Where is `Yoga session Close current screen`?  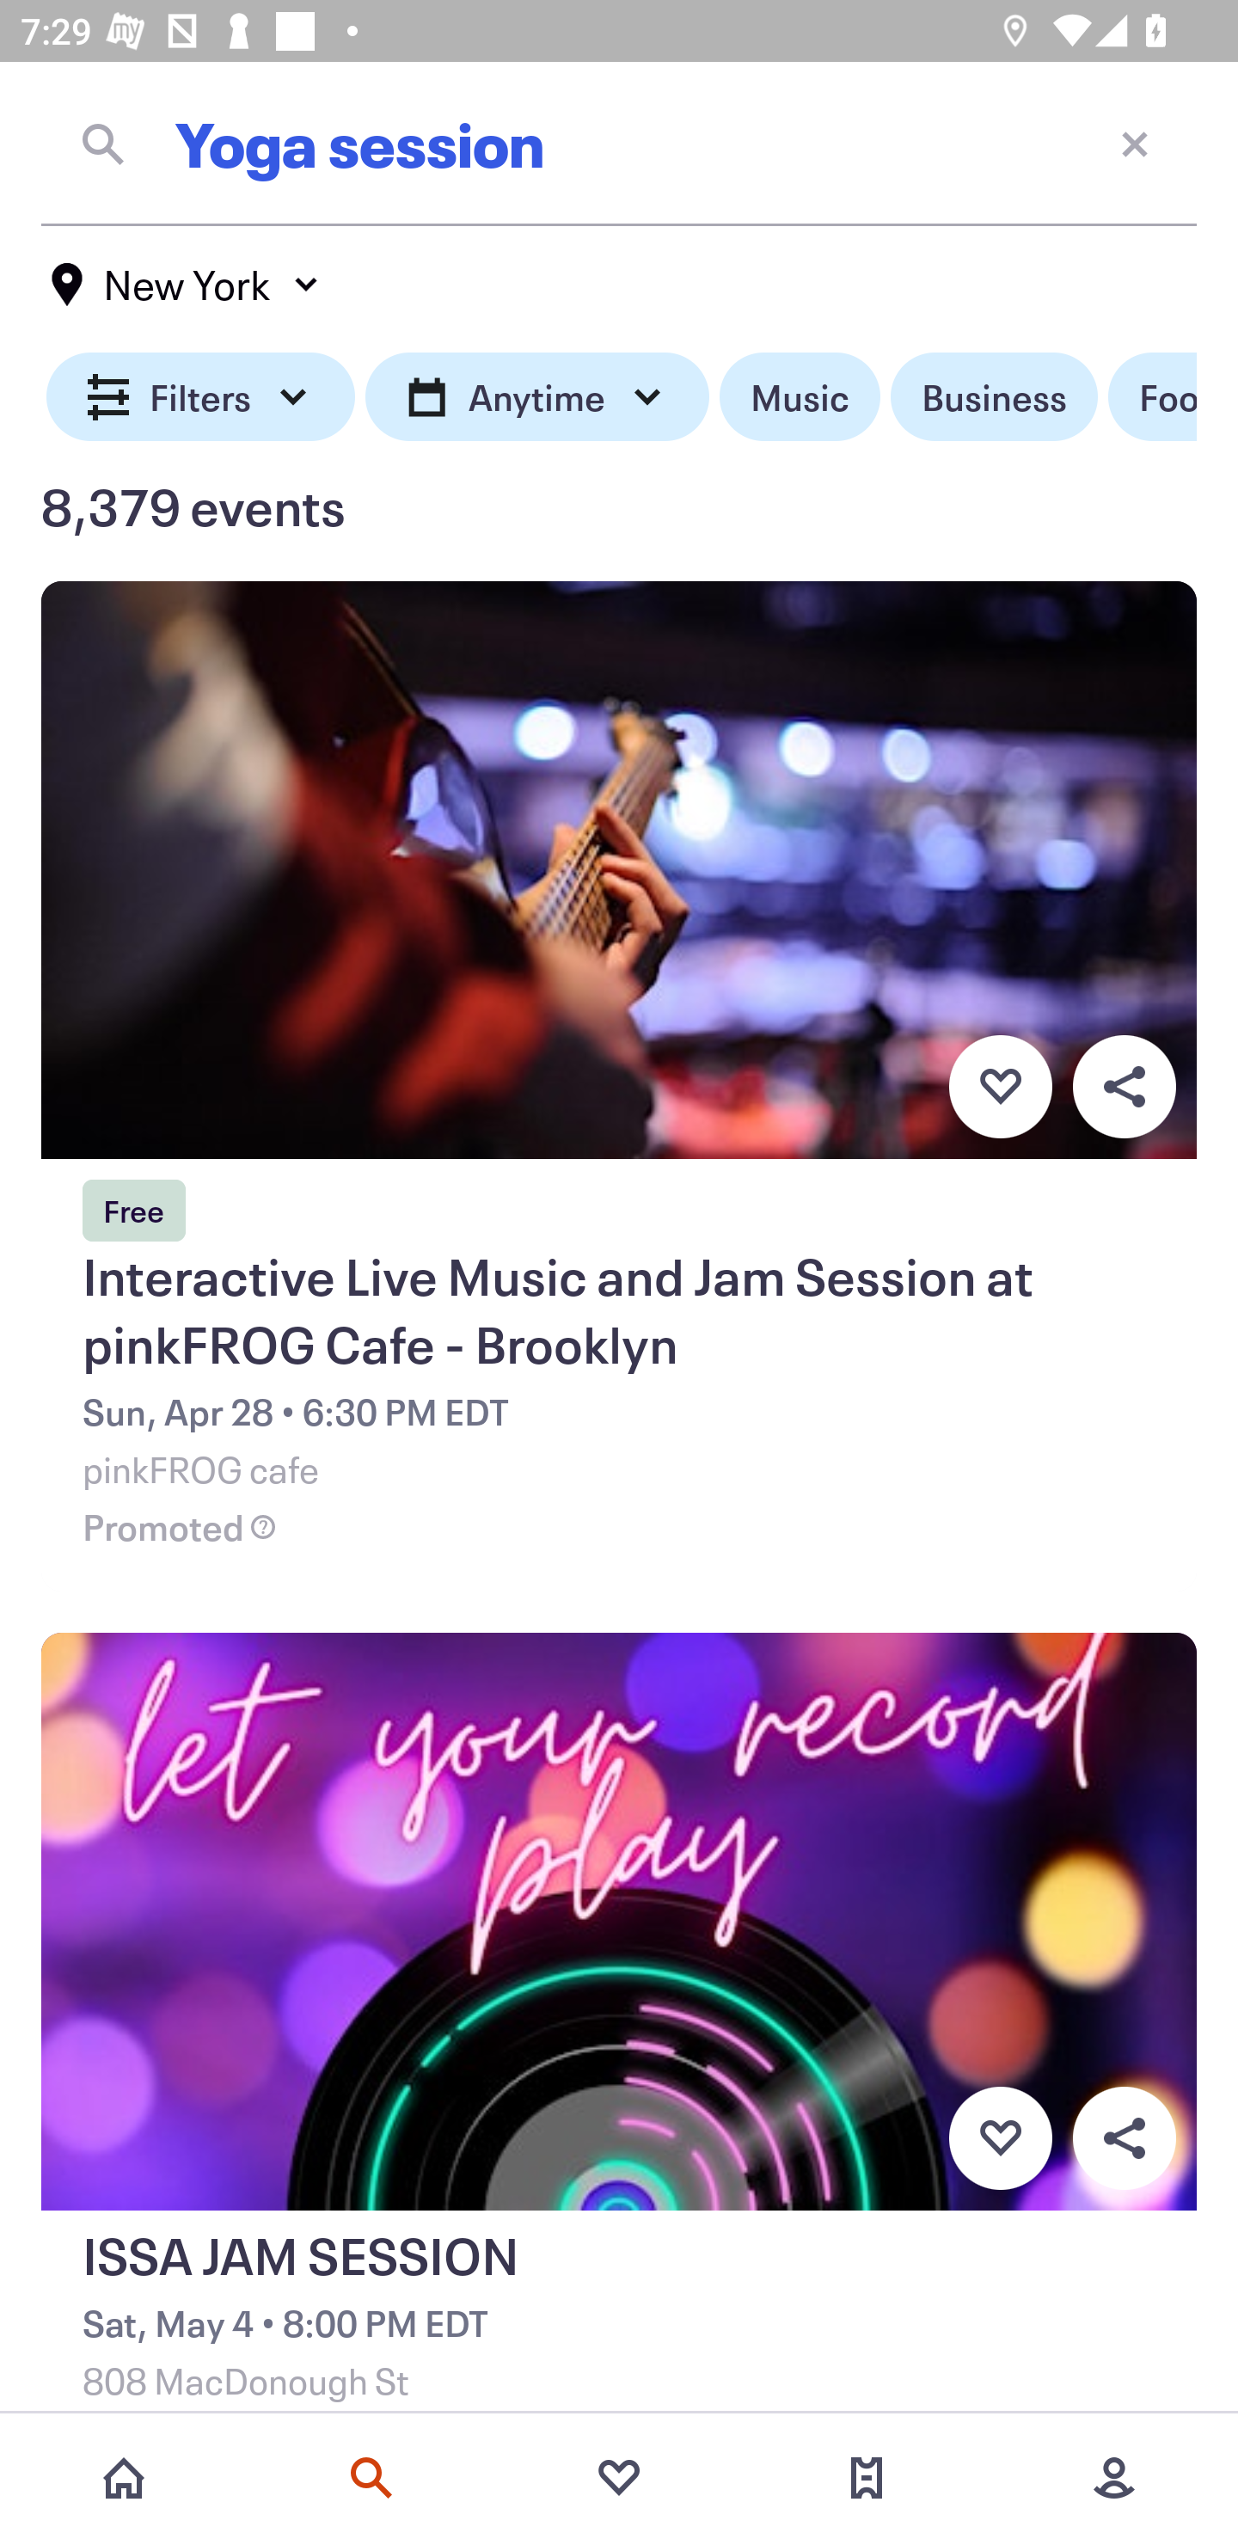 Yoga session Close current screen is located at coordinates (619, 144).